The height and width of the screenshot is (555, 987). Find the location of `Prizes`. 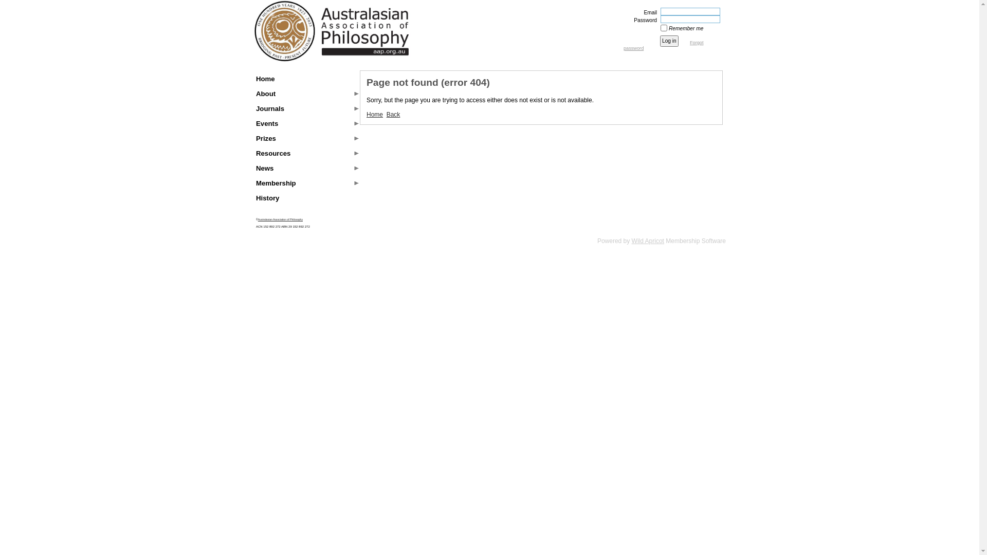

Prizes is located at coordinates (306, 139).